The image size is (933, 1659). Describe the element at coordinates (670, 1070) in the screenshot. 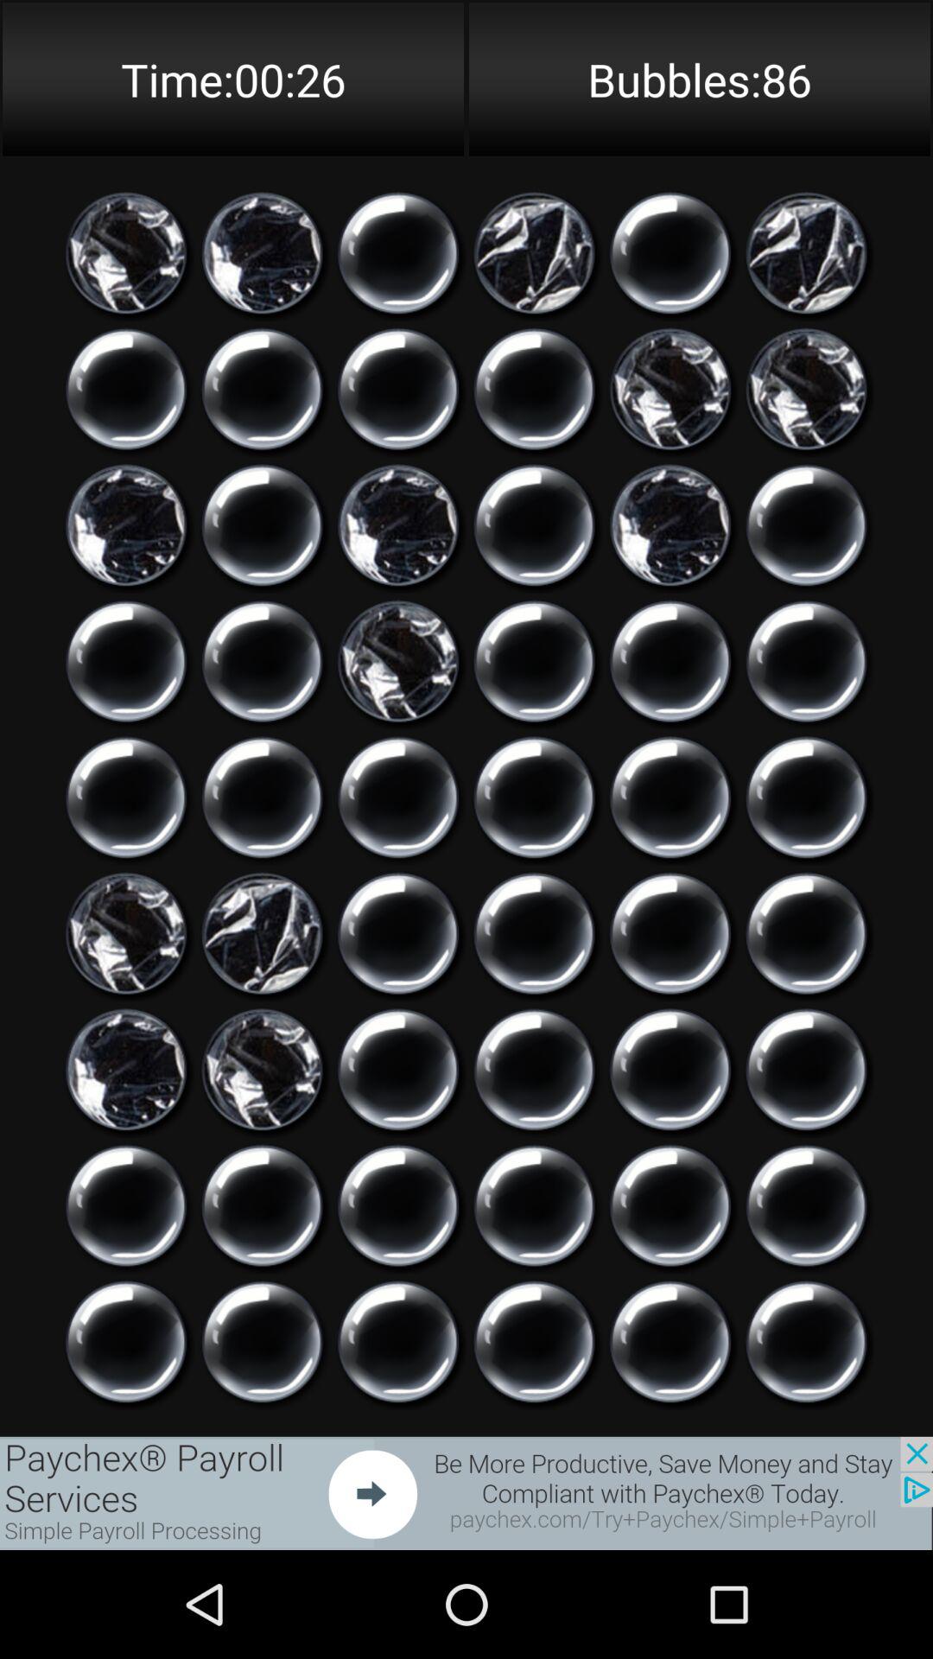

I see `press to burst bubble` at that location.